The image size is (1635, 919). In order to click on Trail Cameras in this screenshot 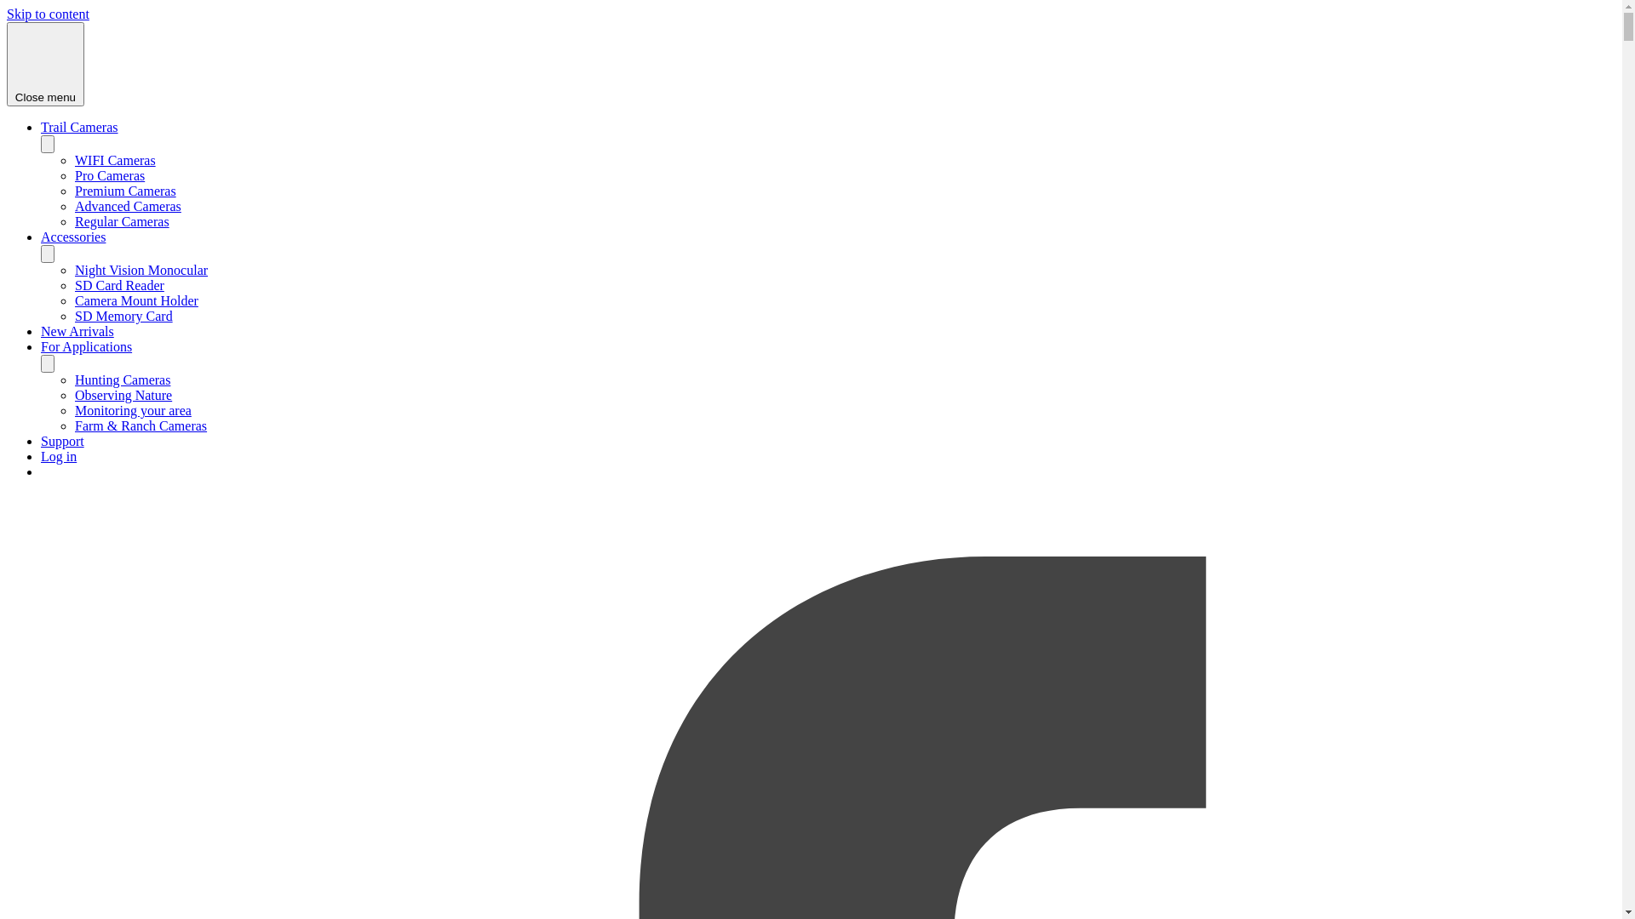, I will do `click(80, 128)`.